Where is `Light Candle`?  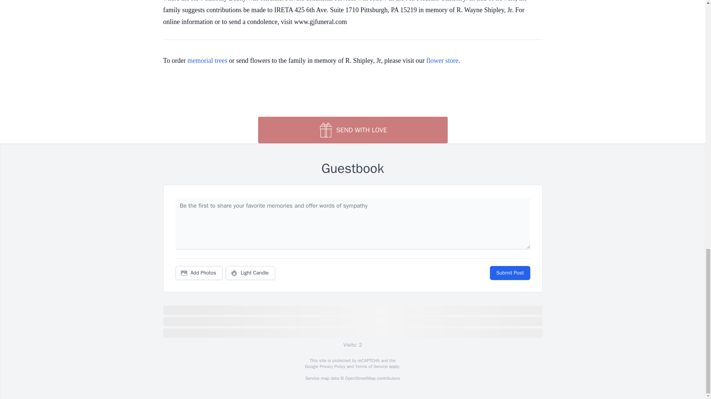
Light Candle is located at coordinates (250, 273).